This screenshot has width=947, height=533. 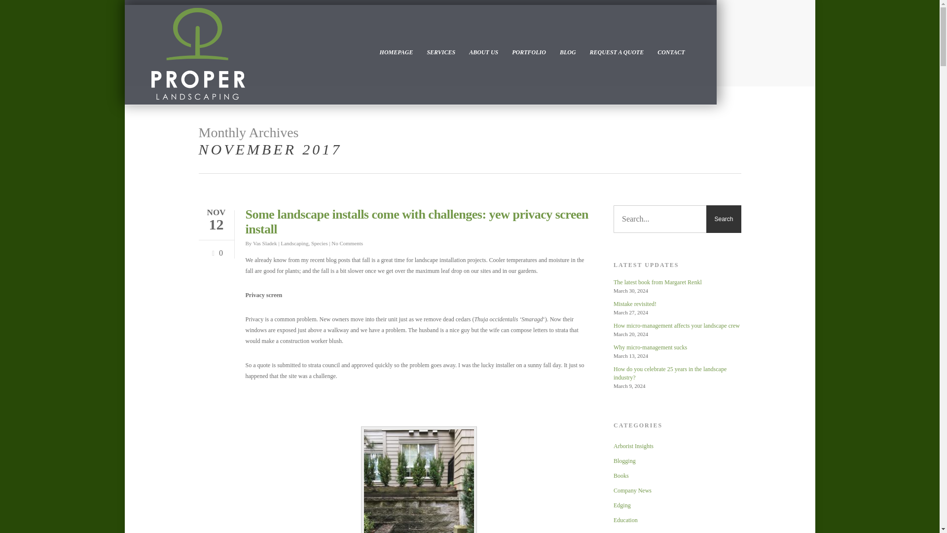 What do you see at coordinates (678, 347) in the screenshot?
I see `Why micro-management sucks` at bounding box center [678, 347].